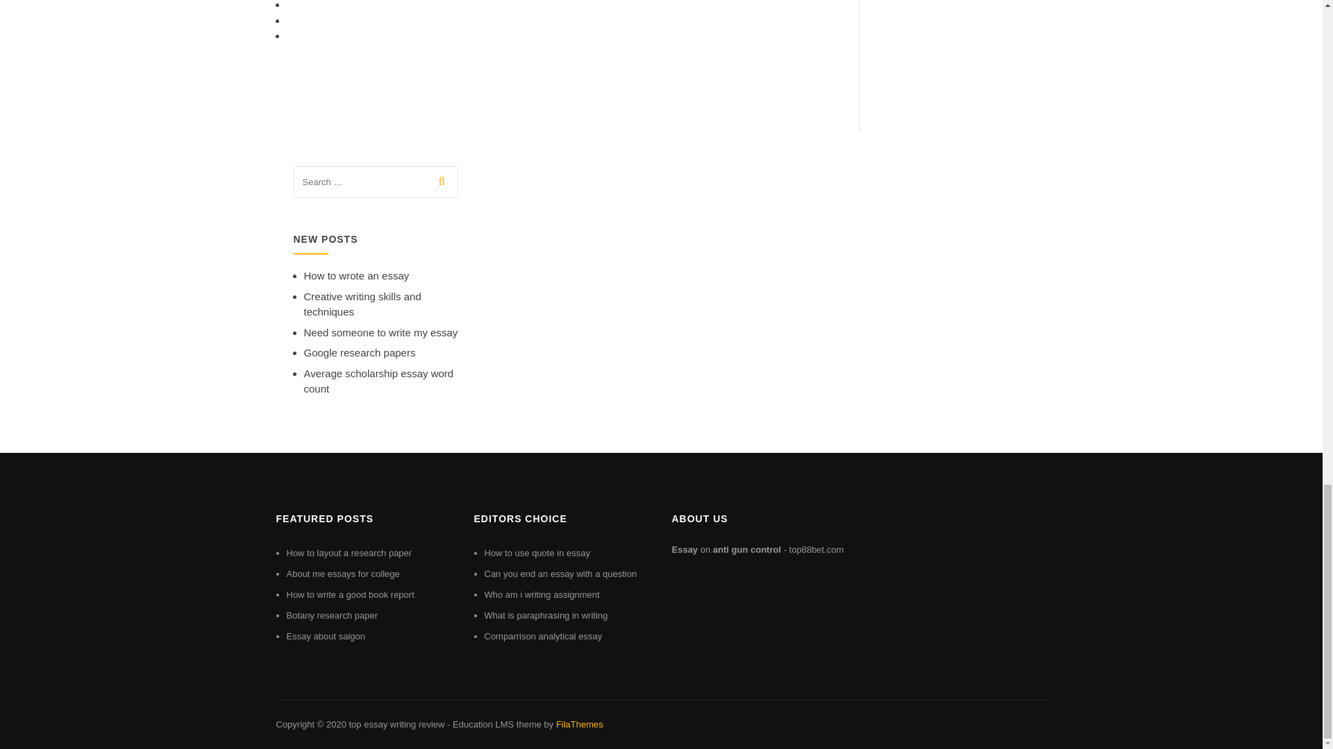 The height and width of the screenshot is (749, 1333). Describe the element at coordinates (332, 616) in the screenshot. I see `Botany research paper` at that location.